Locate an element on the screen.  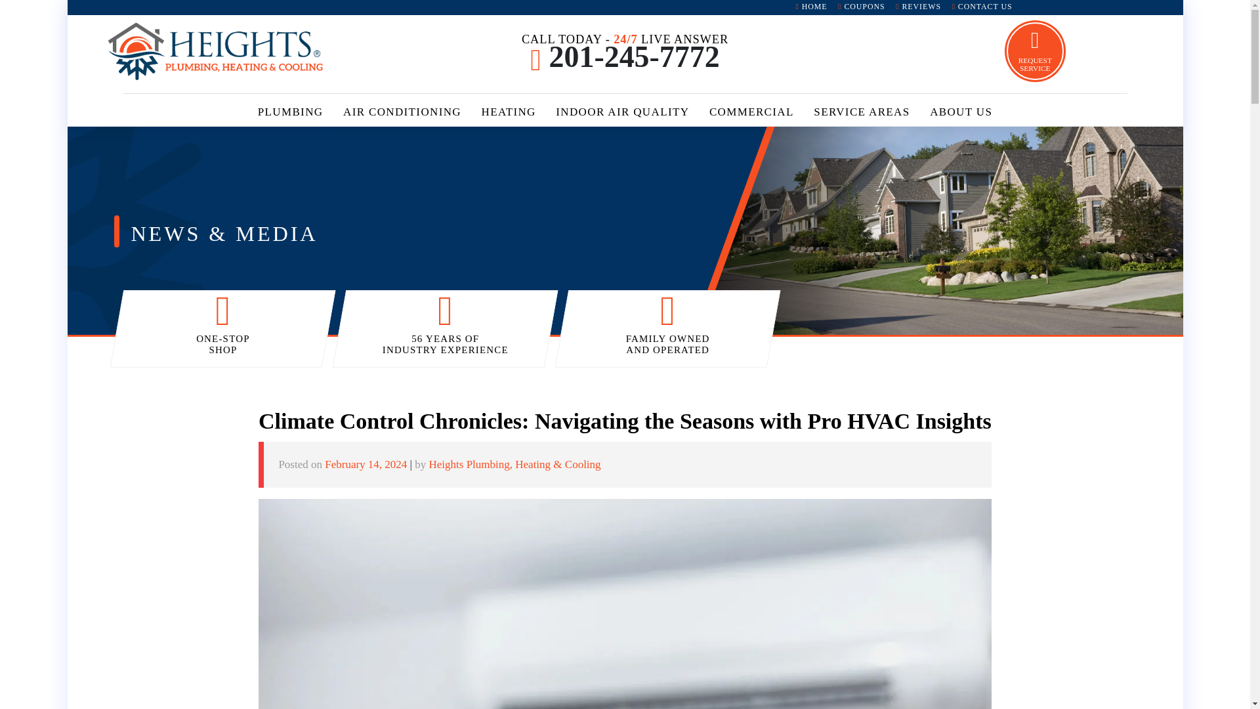
COUPONS is located at coordinates (862, 7).